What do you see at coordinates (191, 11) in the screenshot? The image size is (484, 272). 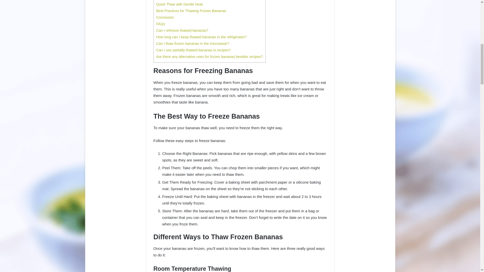 I see `Best Practices for Thawing Frozen Bananas` at bounding box center [191, 11].